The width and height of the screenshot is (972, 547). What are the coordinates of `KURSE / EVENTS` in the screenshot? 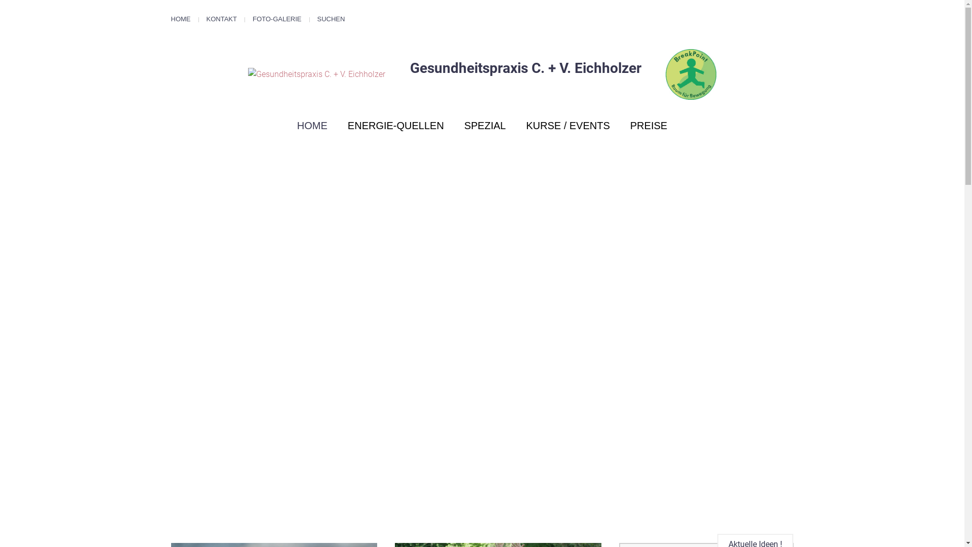 It's located at (568, 126).